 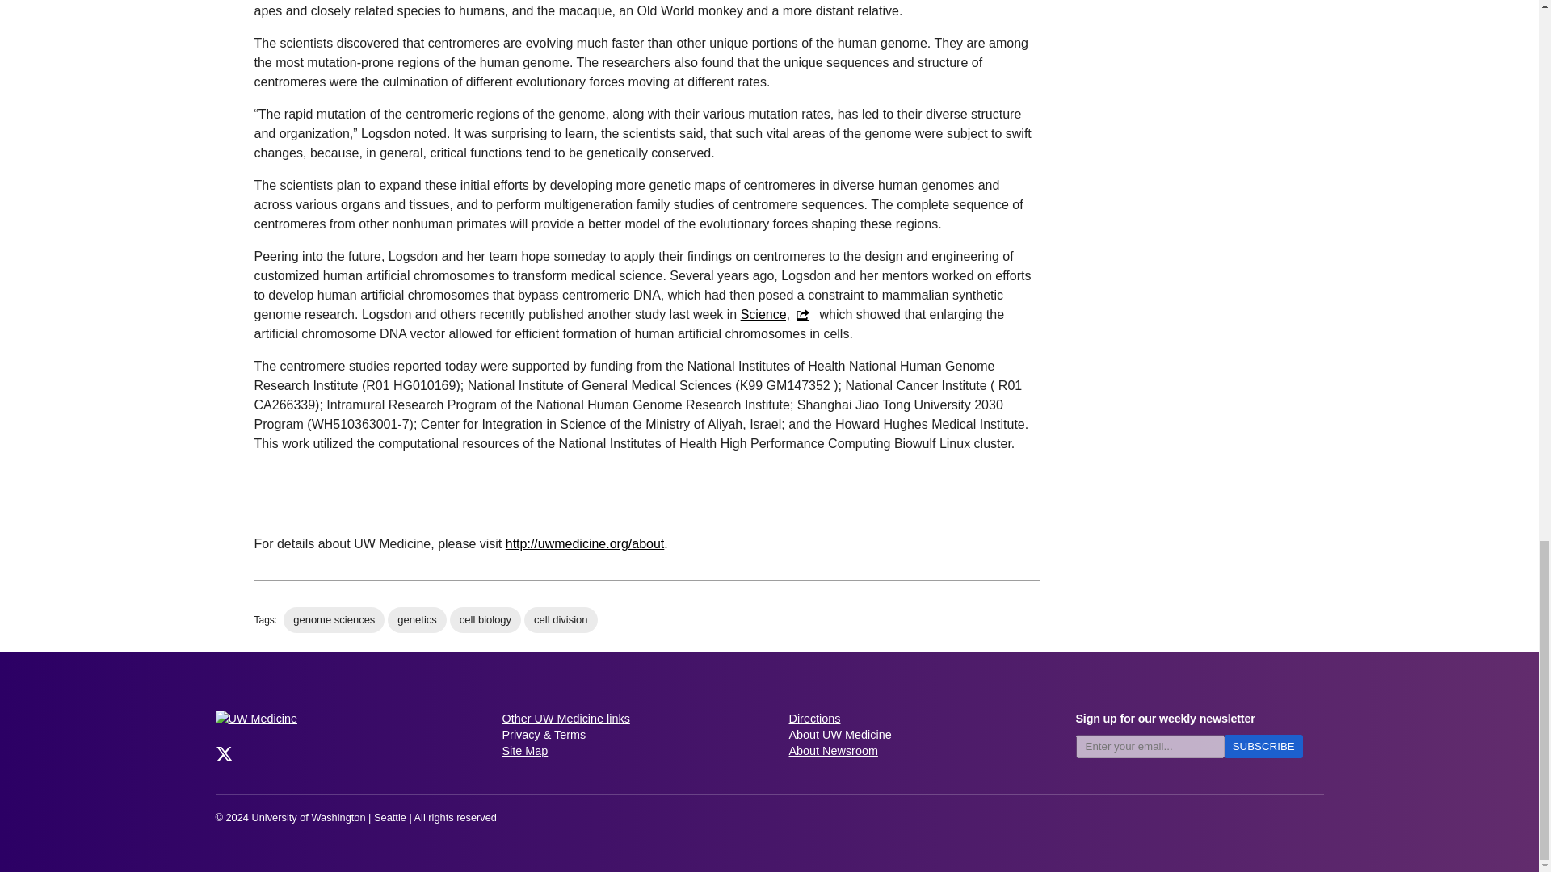 What do you see at coordinates (778, 315) in the screenshot?
I see `Science,` at bounding box center [778, 315].